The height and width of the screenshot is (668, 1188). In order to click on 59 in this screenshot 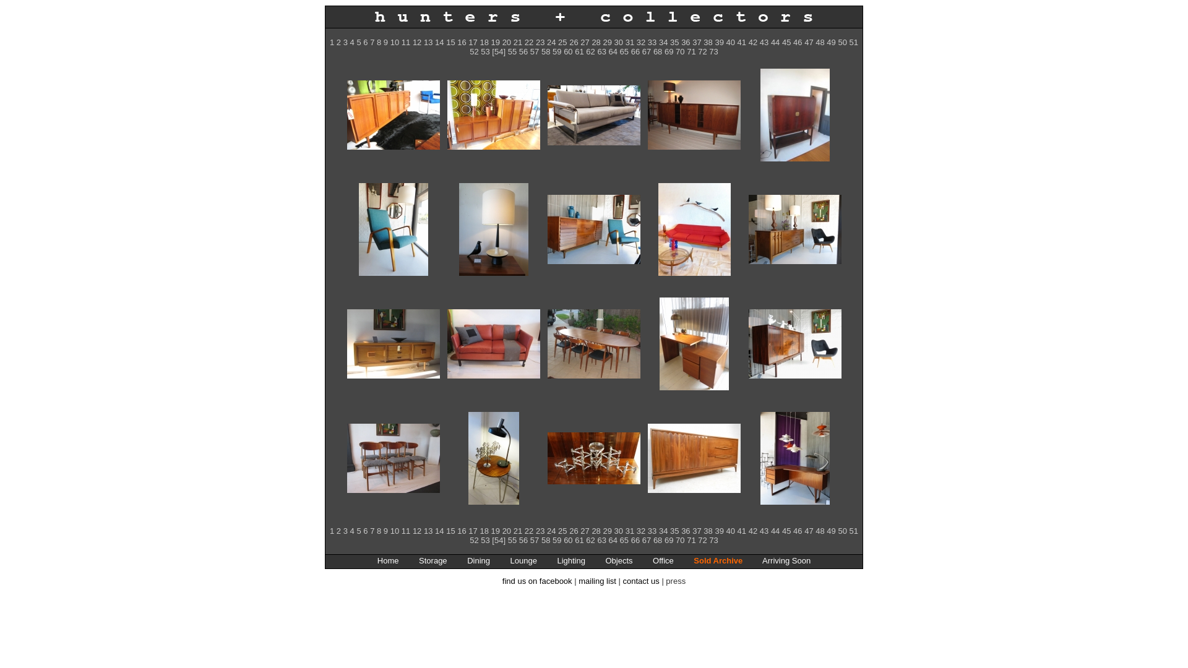, I will do `click(557, 541)`.